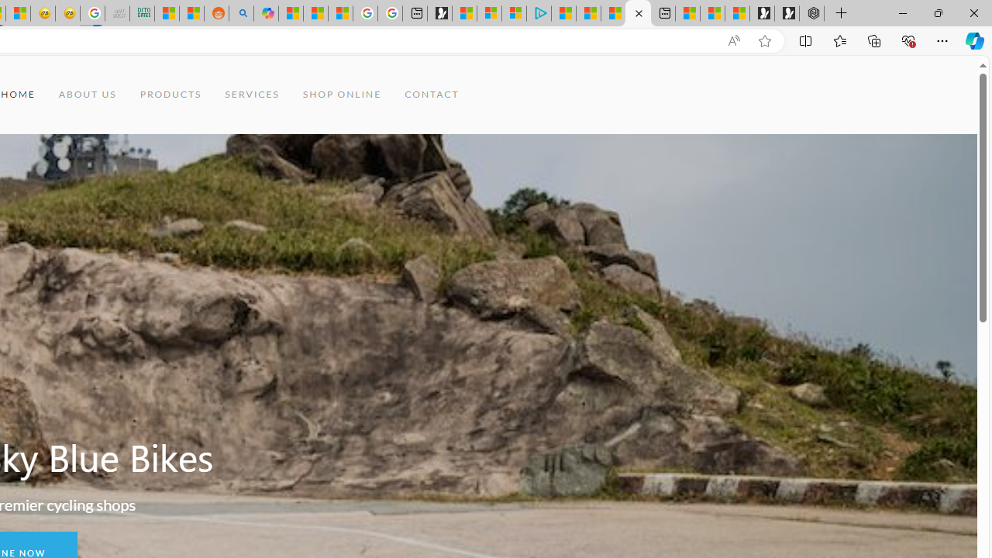 Image resolution: width=992 pixels, height=558 pixels. I want to click on Microsoft Start Gaming, so click(439, 14).